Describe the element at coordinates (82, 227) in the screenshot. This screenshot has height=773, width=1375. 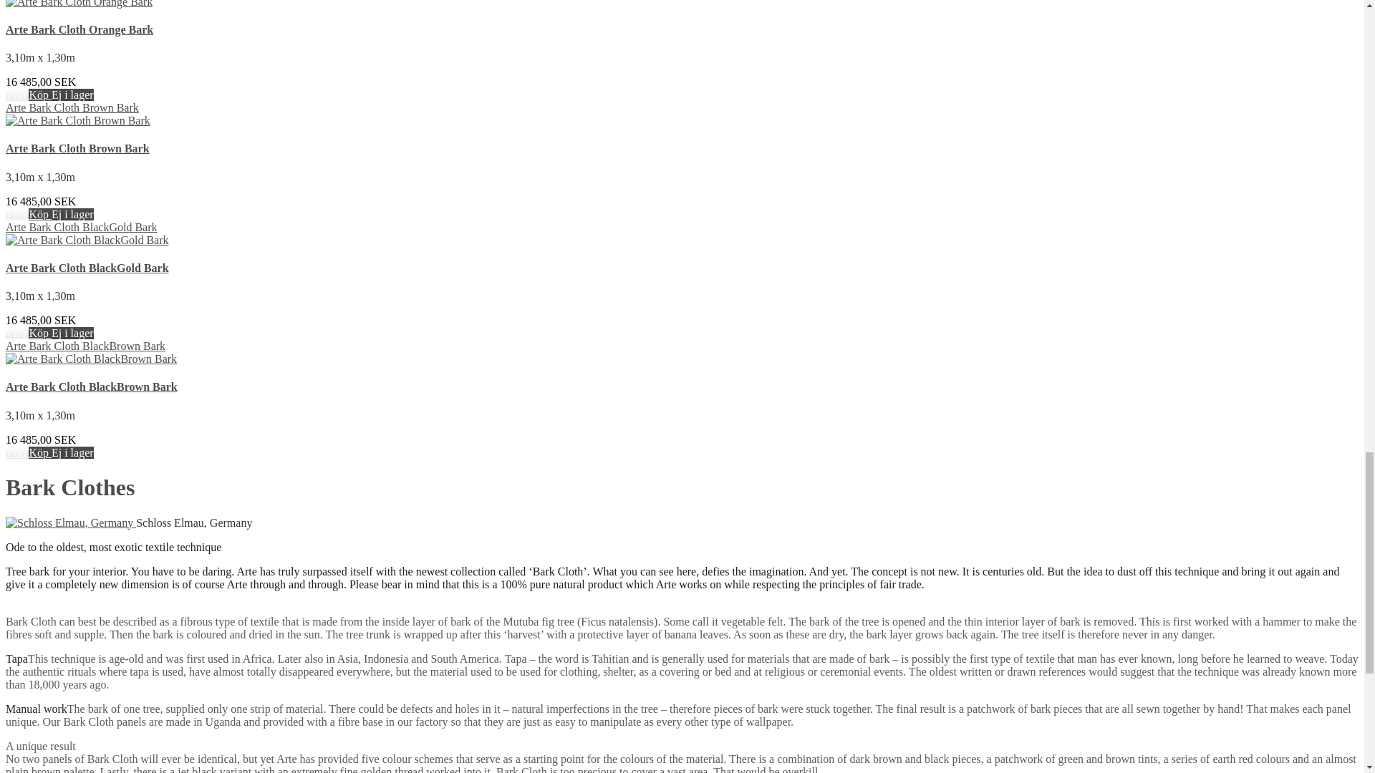
I see `Arte Bark Cloth BlackGold Bark` at that location.